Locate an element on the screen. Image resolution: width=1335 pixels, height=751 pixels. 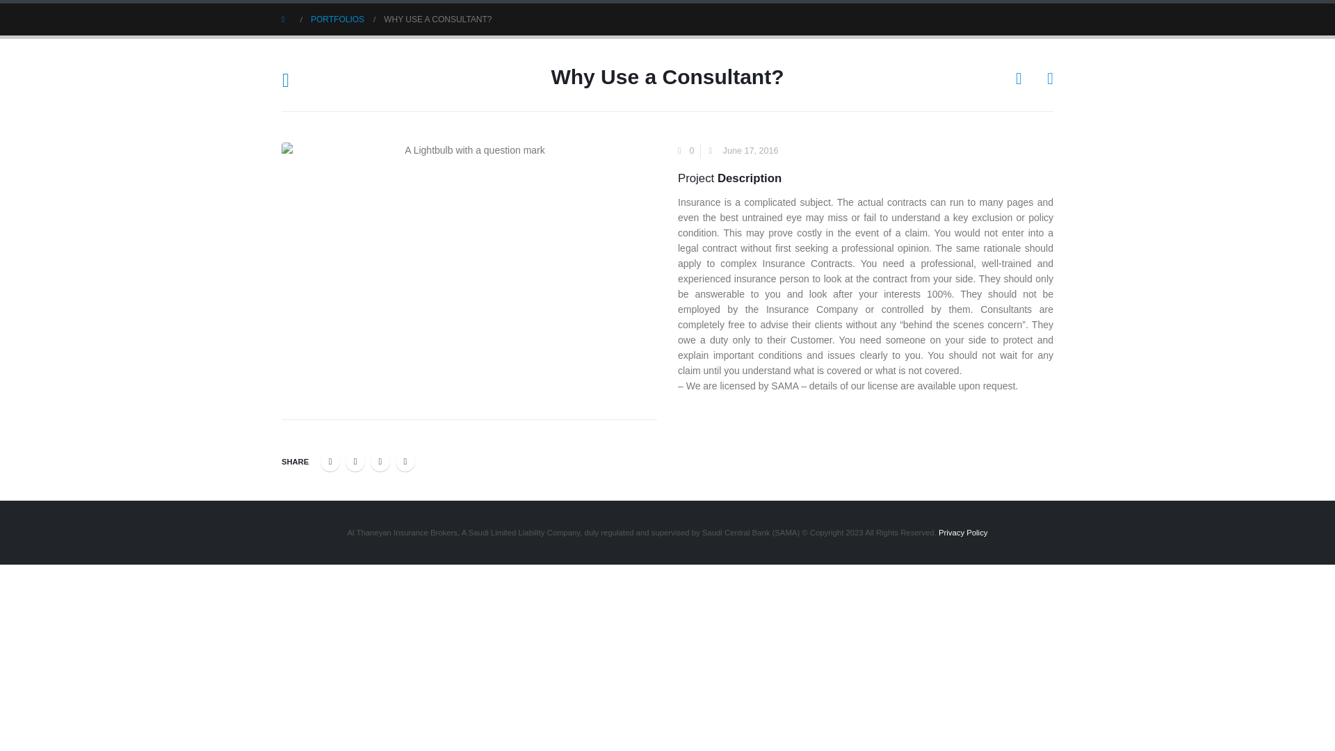
LinkedIn is located at coordinates (380, 462).